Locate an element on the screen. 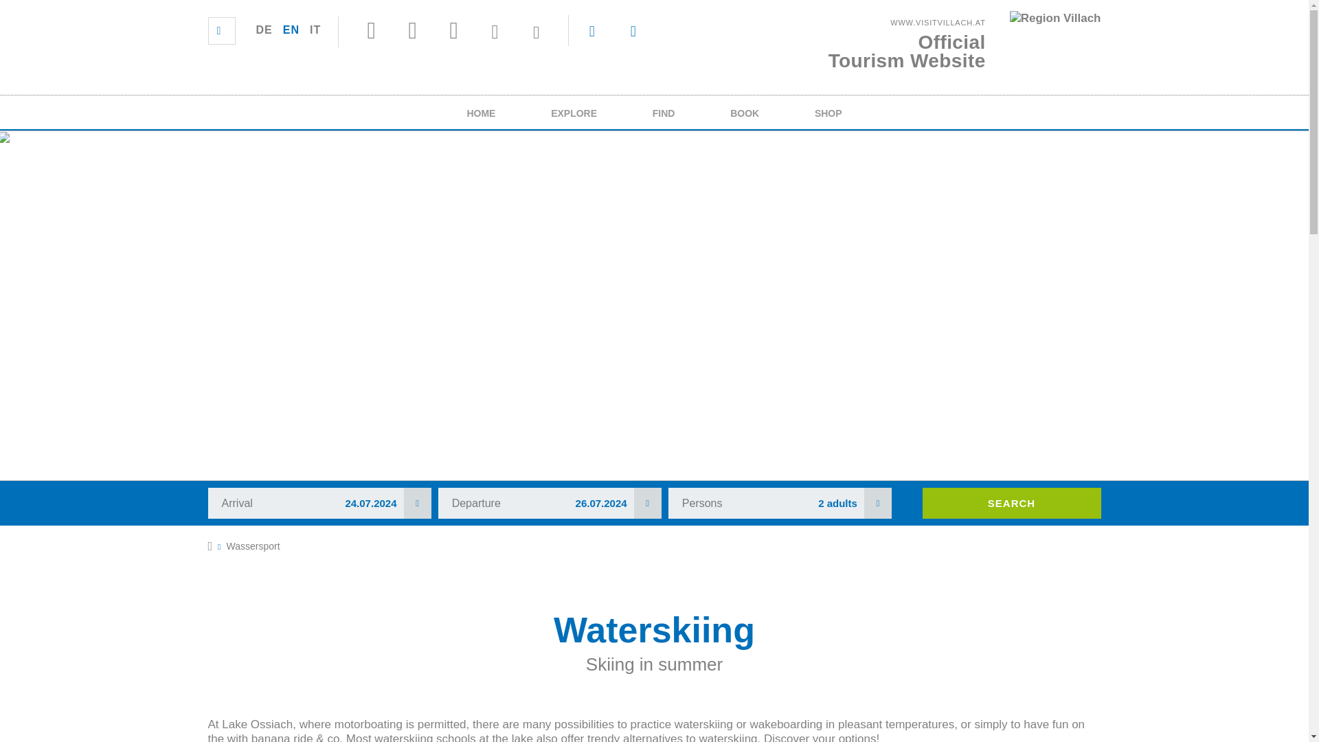  Search is located at coordinates (1011, 503).